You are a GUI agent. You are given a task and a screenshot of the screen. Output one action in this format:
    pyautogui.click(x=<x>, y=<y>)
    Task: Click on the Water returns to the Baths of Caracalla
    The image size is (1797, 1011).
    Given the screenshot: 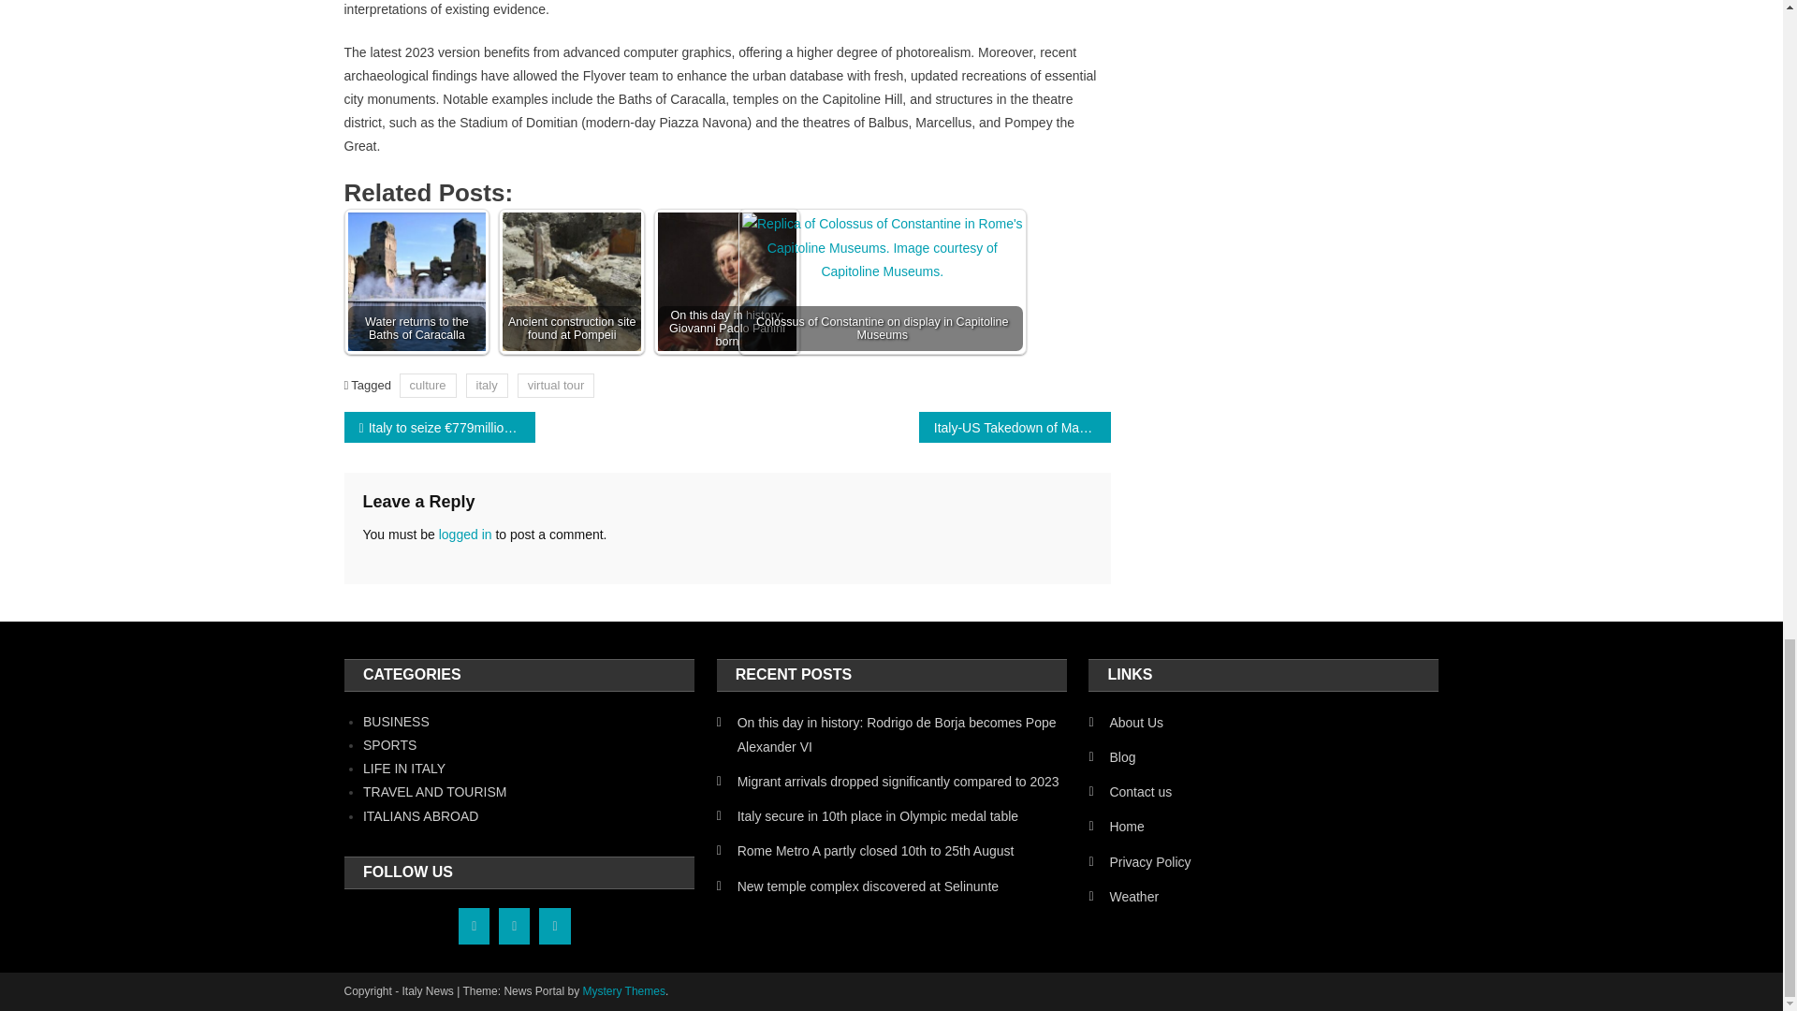 What is the action you would take?
    pyautogui.click(x=416, y=281)
    